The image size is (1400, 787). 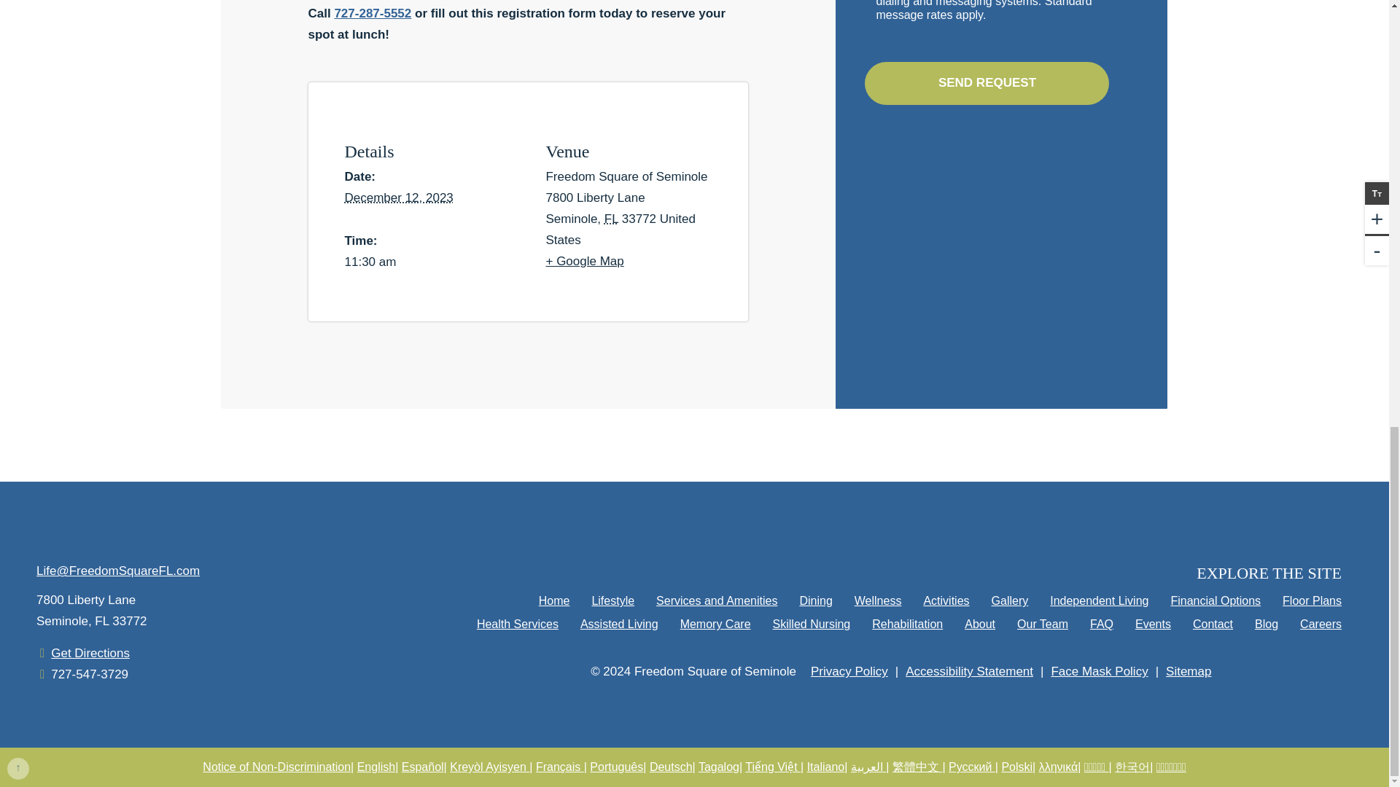 What do you see at coordinates (1286, 672) in the screenshot?
I see `Lifecare services` at bounding box center [1286, 672].